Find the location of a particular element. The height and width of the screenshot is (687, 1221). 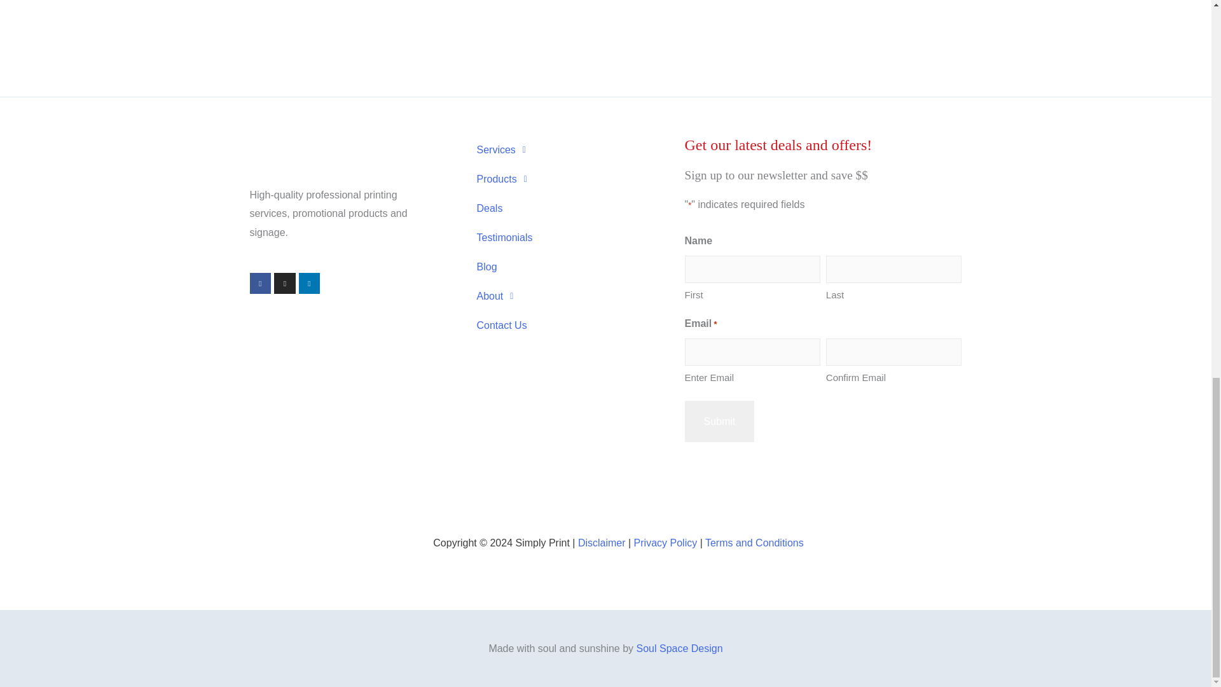

Submit is located at coordinates (719, 421).